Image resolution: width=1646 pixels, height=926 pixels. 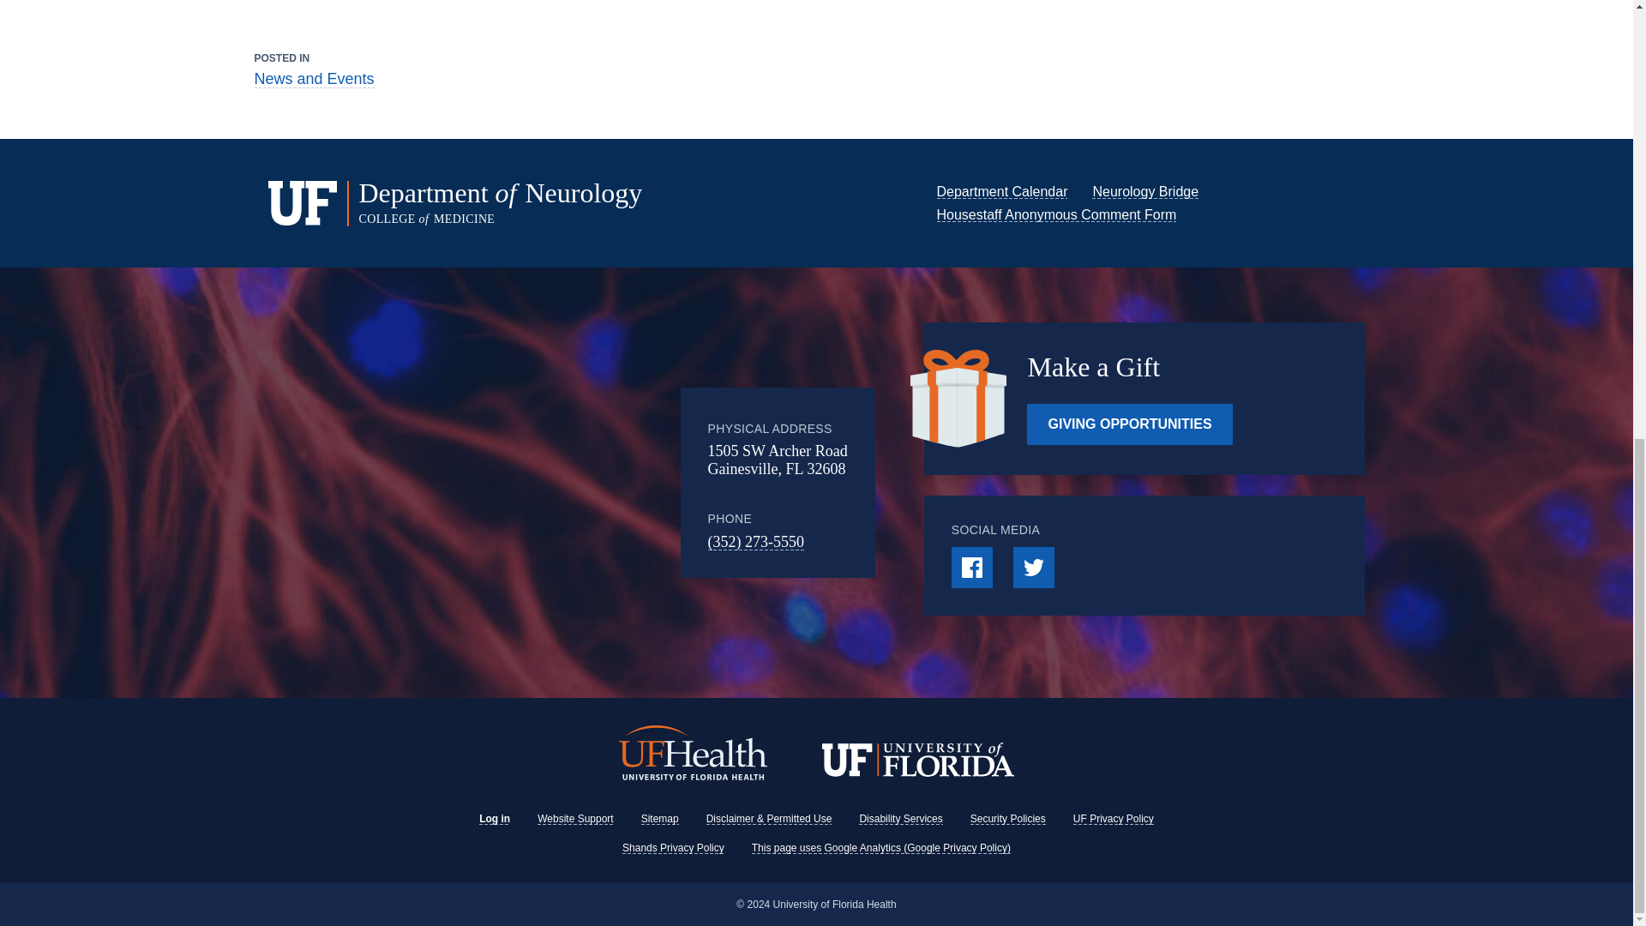 I want to click on Security Policies, so click(x=1008, y=819).